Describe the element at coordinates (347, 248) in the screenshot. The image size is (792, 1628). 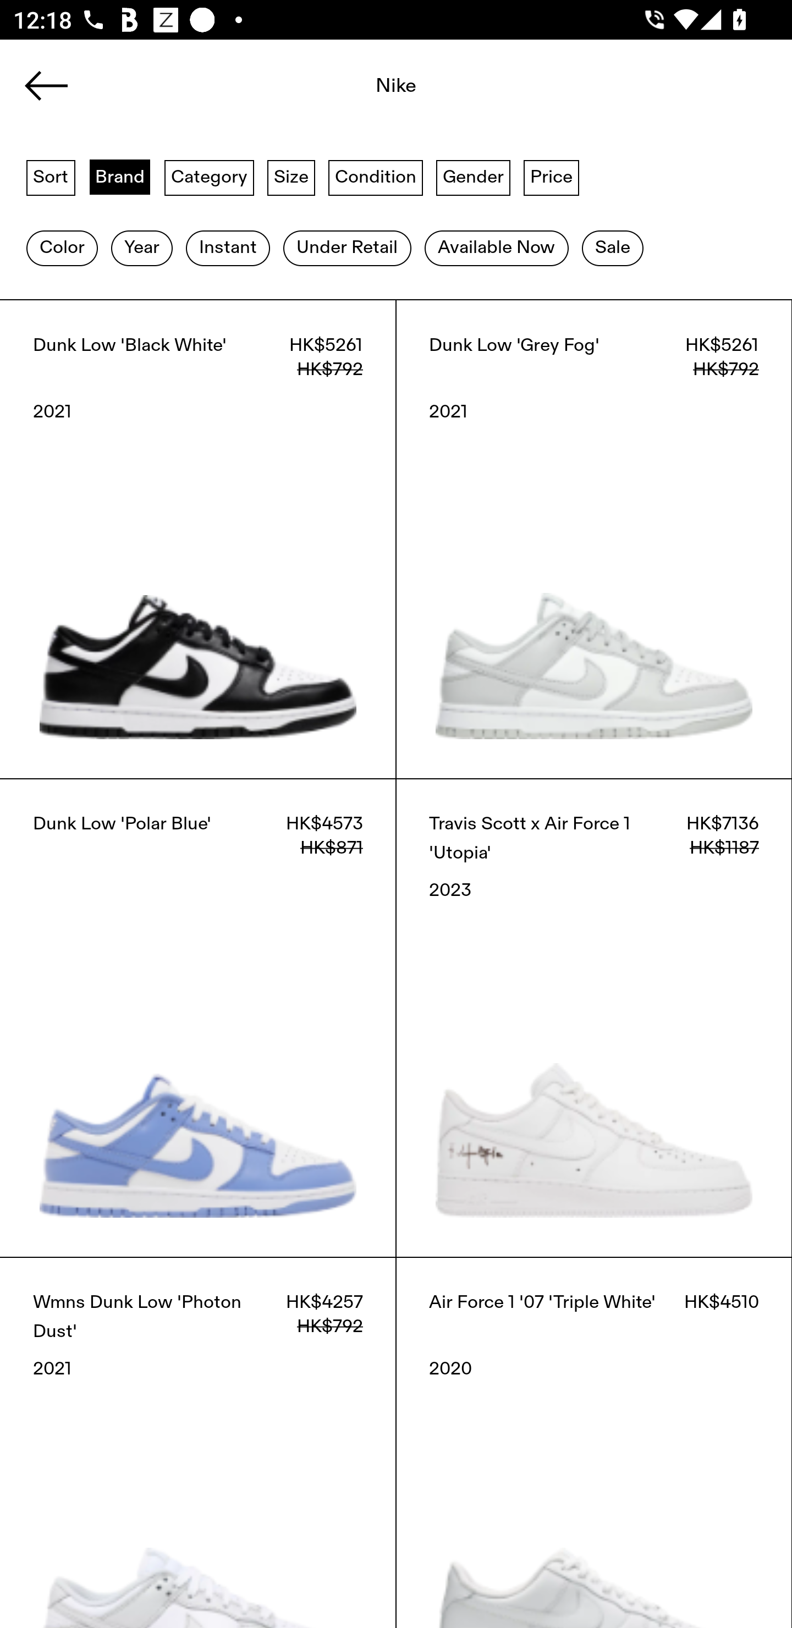
I see `Under Retail` at that location.